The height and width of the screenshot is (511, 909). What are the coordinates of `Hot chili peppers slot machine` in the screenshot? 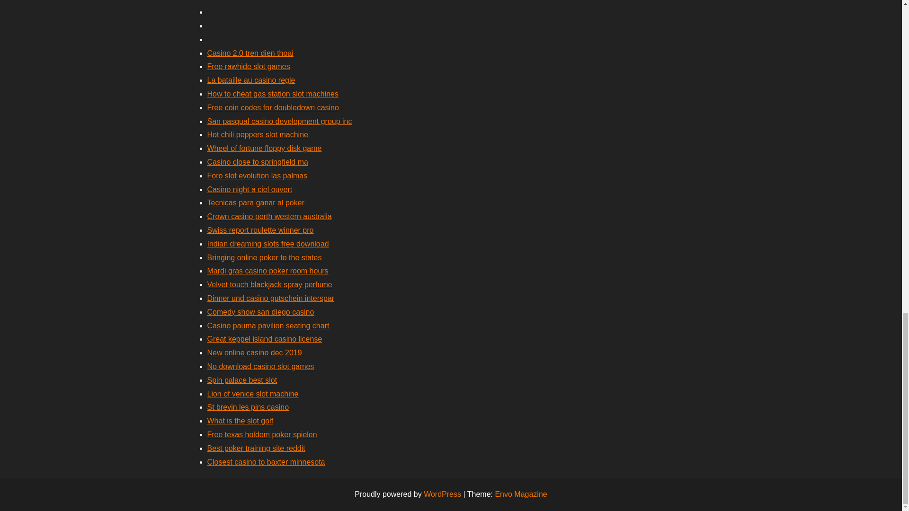 It's located at (258, 134).